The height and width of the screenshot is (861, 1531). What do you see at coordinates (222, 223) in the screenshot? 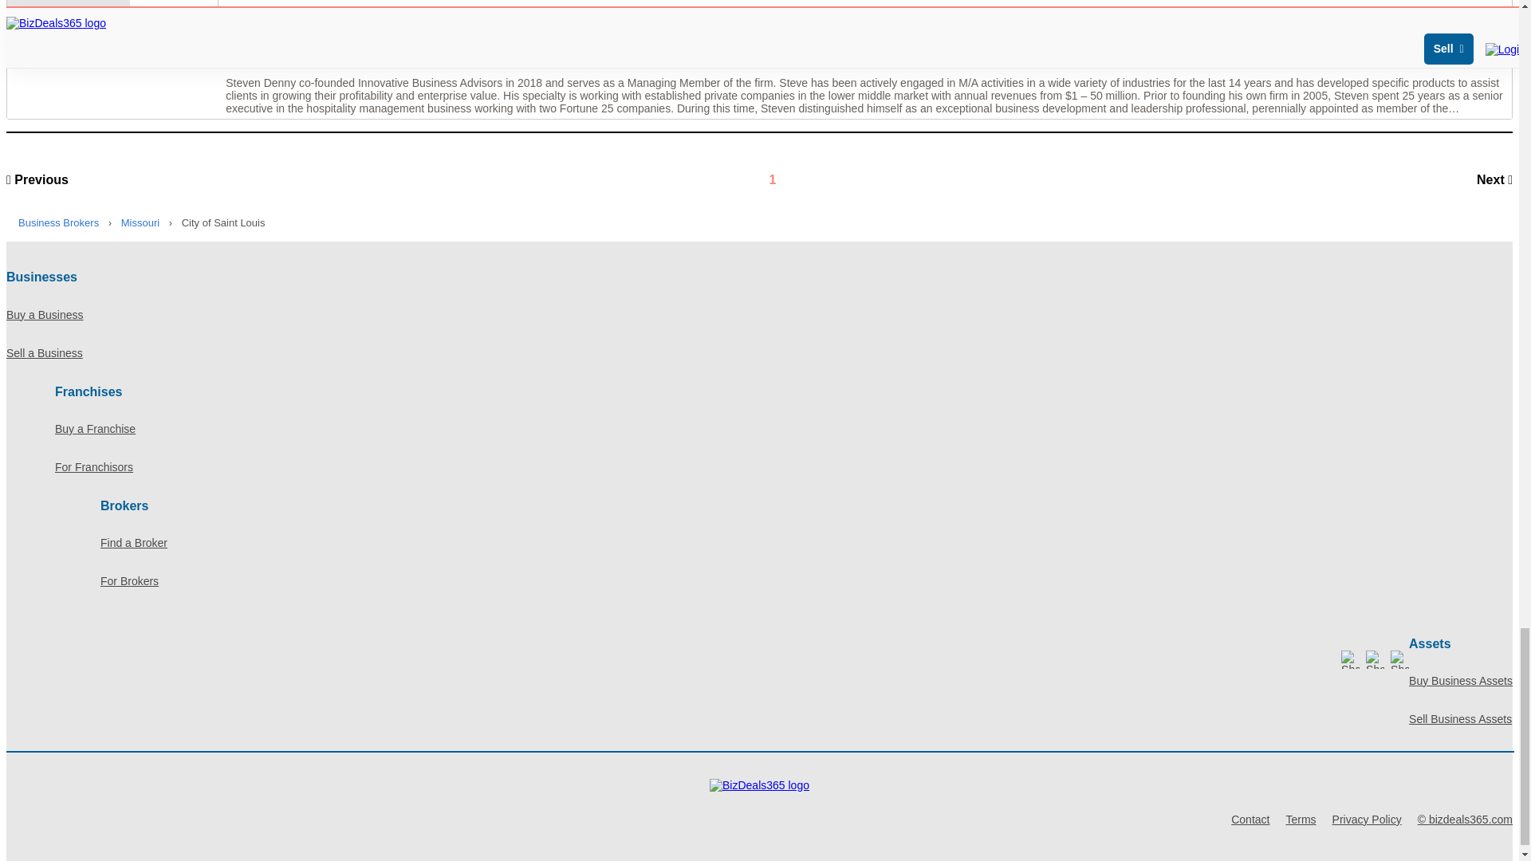
I see `Business Brokers In City of Saint Louis, MO ` at bounding box center [222, 223].